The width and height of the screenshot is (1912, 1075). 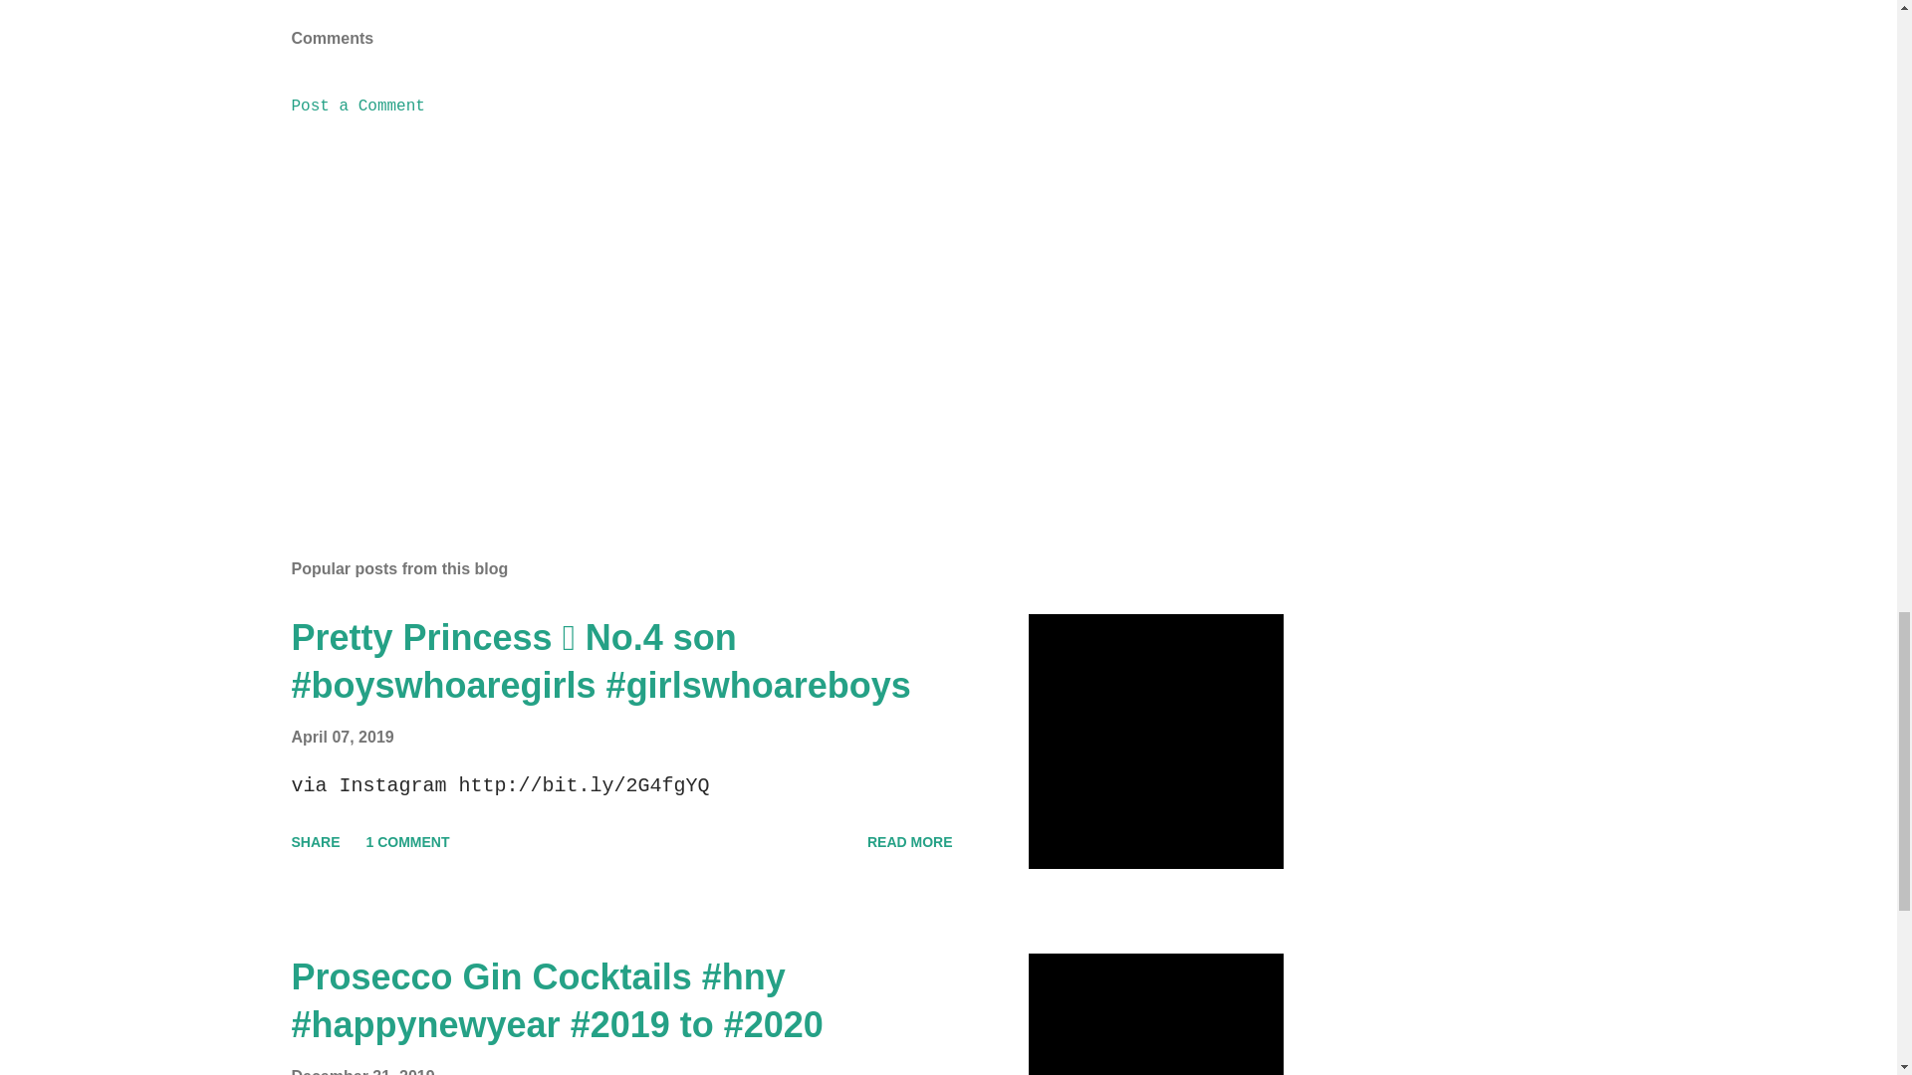 I want to click on Post a Comment, so click(x=357, y=106).